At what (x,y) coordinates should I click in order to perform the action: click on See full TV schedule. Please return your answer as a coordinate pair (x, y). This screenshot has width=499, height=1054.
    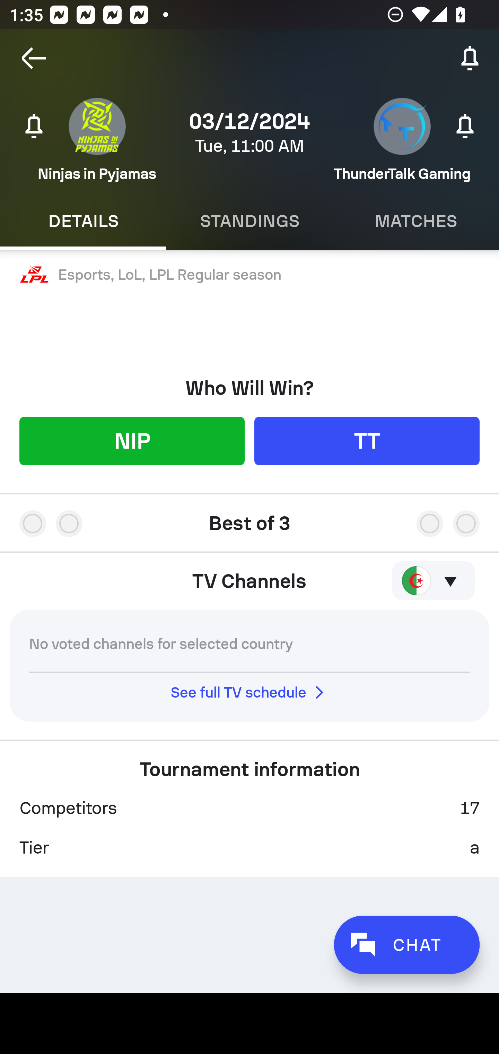
    Looking at the image, I should click on (249, 692).